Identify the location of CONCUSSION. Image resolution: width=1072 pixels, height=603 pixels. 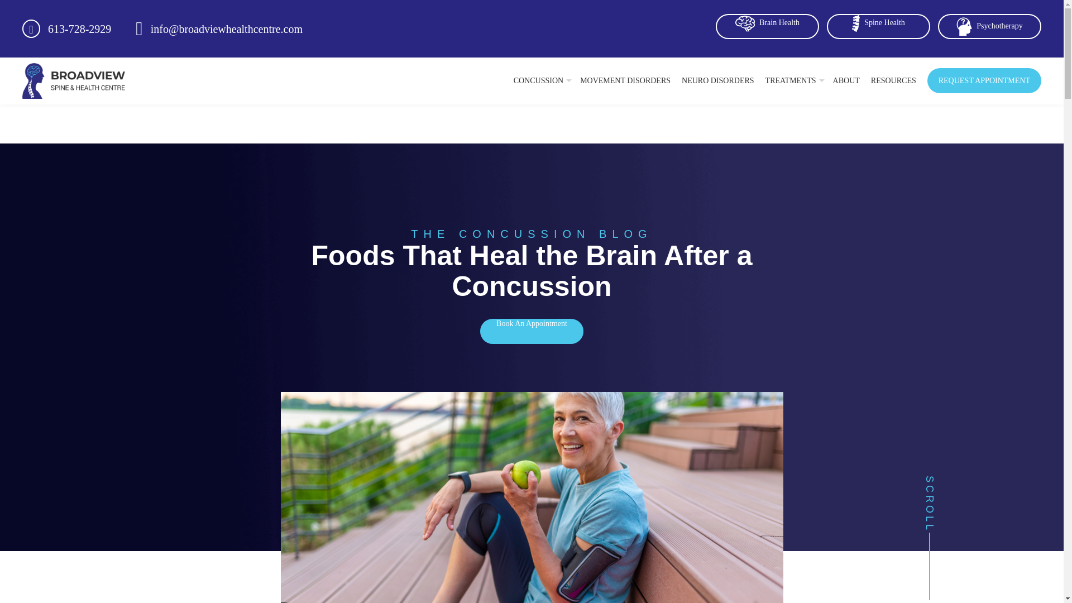
(541, 80).